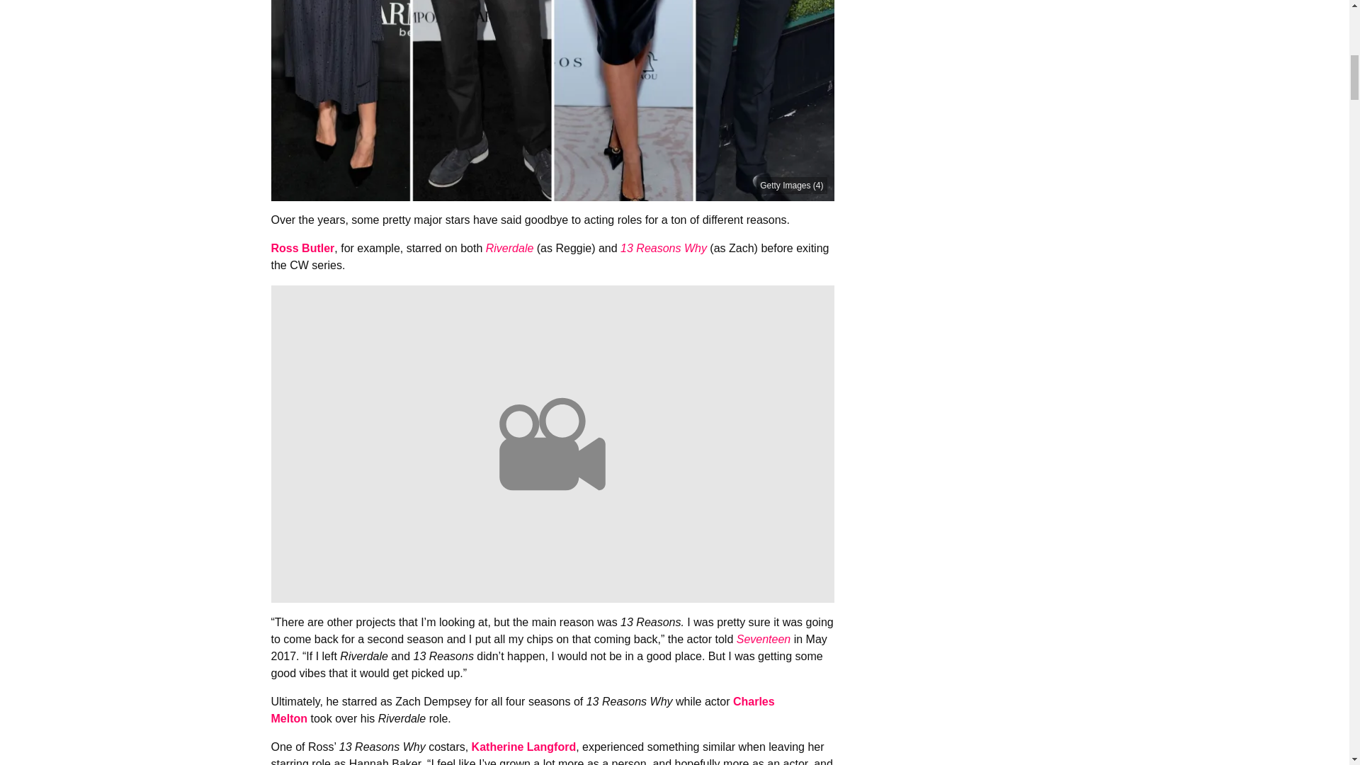  I want to click on Katherine Langford, so click(524, 747).